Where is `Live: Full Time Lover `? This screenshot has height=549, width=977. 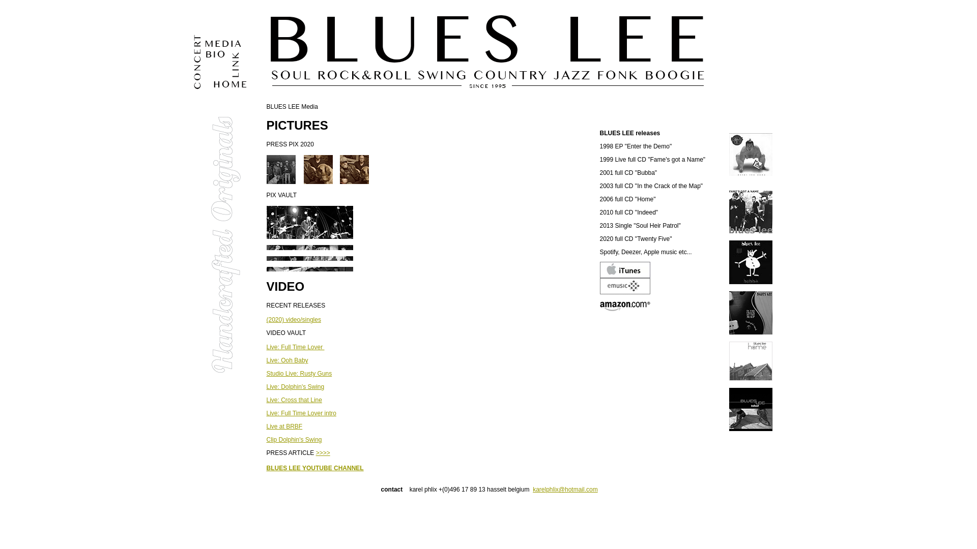
Live: Full Time Lover  is located at coordinates (296, 347).